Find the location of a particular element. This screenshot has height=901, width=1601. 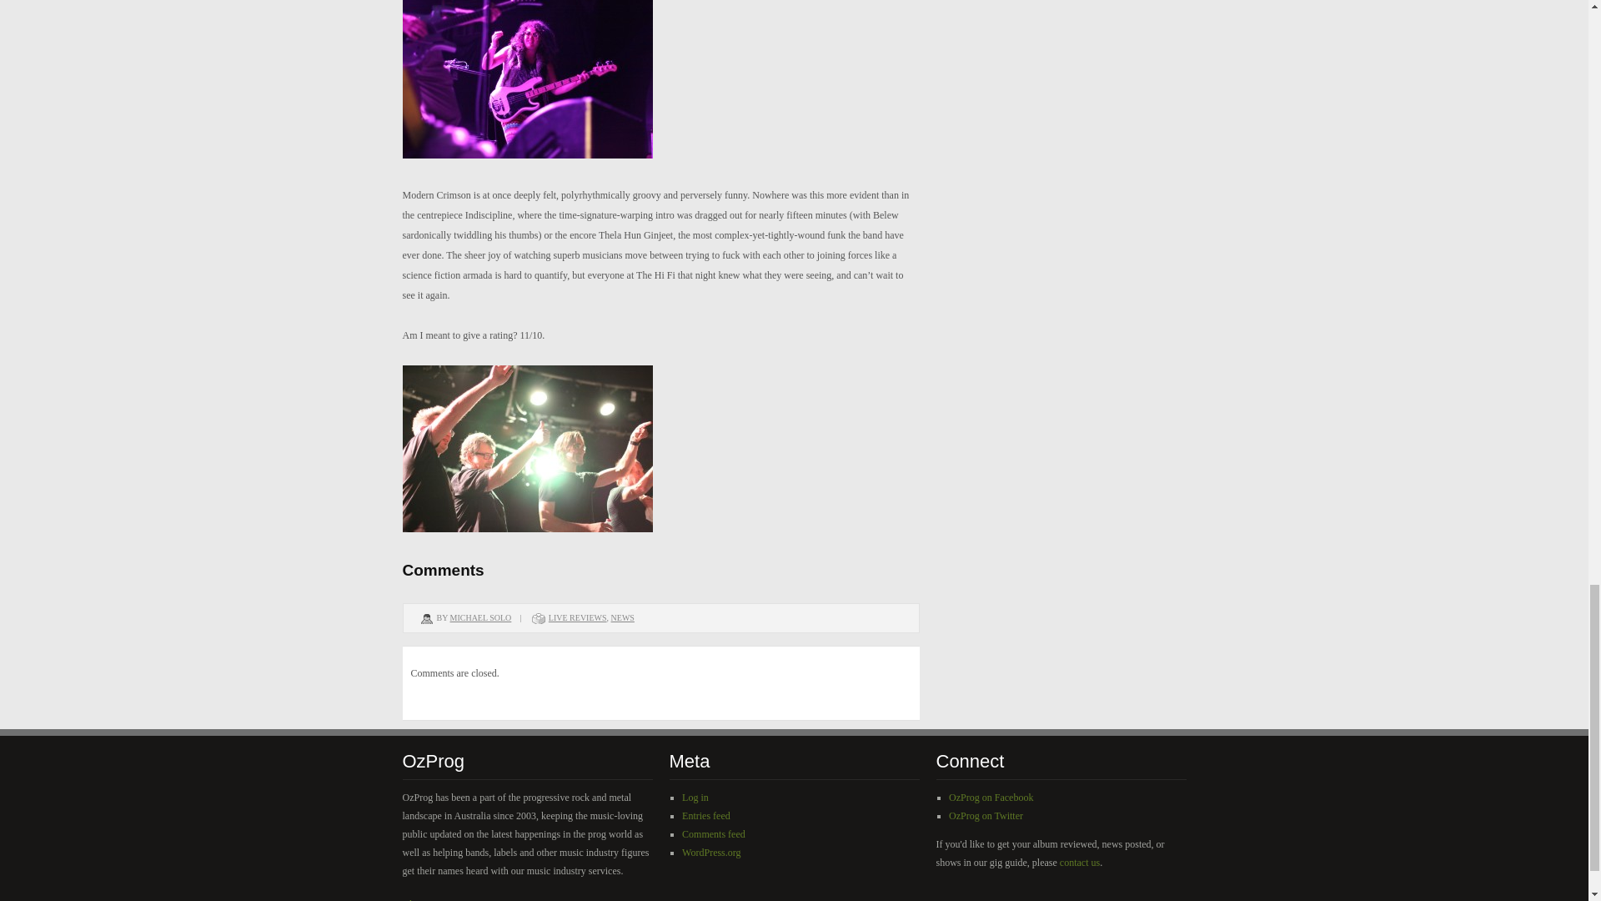

NEWS is located at coordinates (622, 617).